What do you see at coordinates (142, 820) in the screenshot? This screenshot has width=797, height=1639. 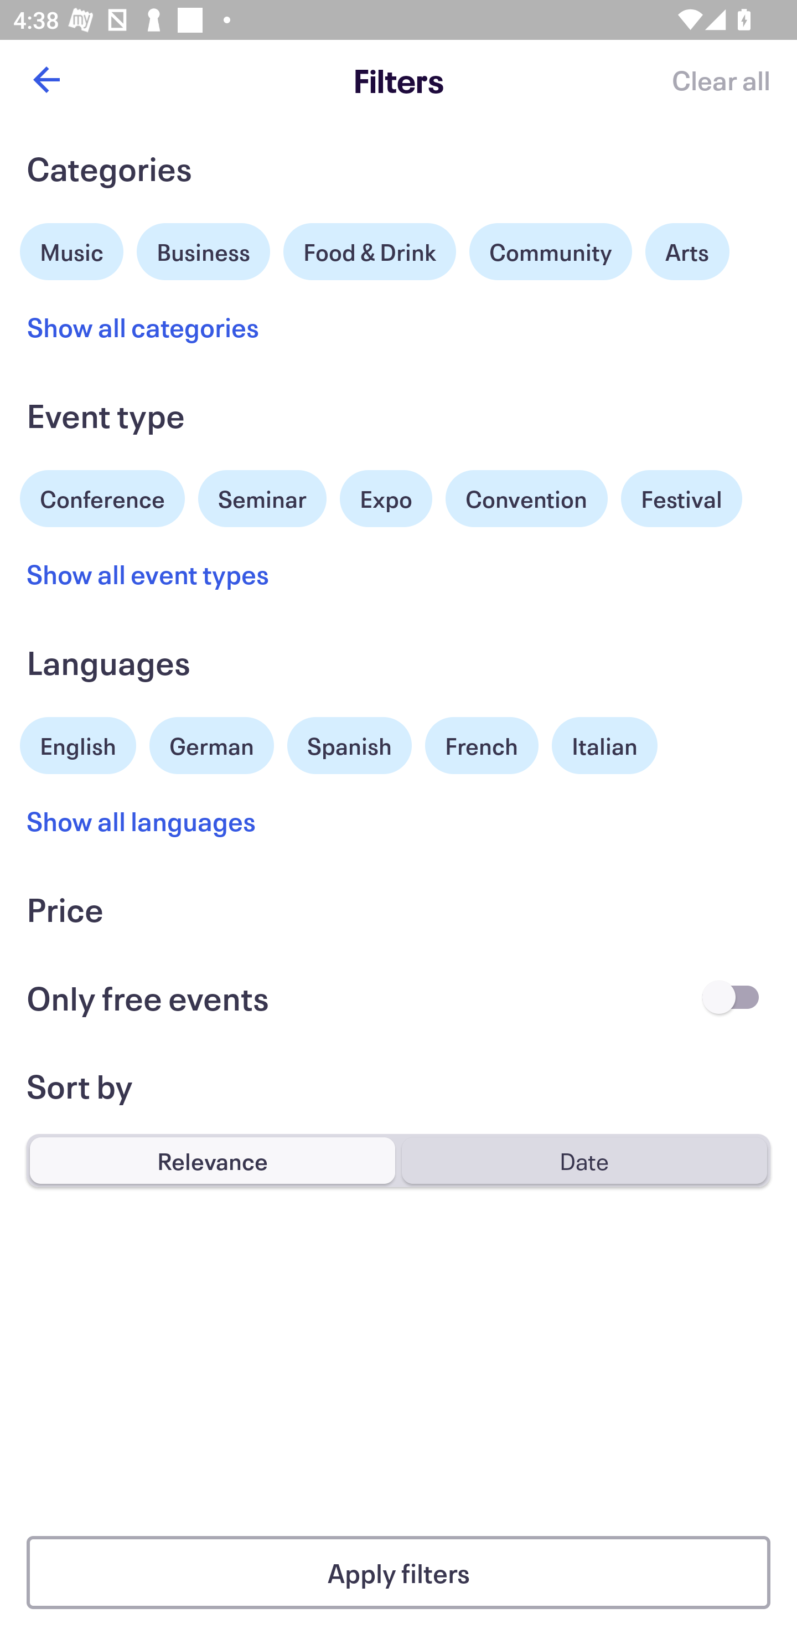 I see `Show all languages` at bounding box center [142, 820].